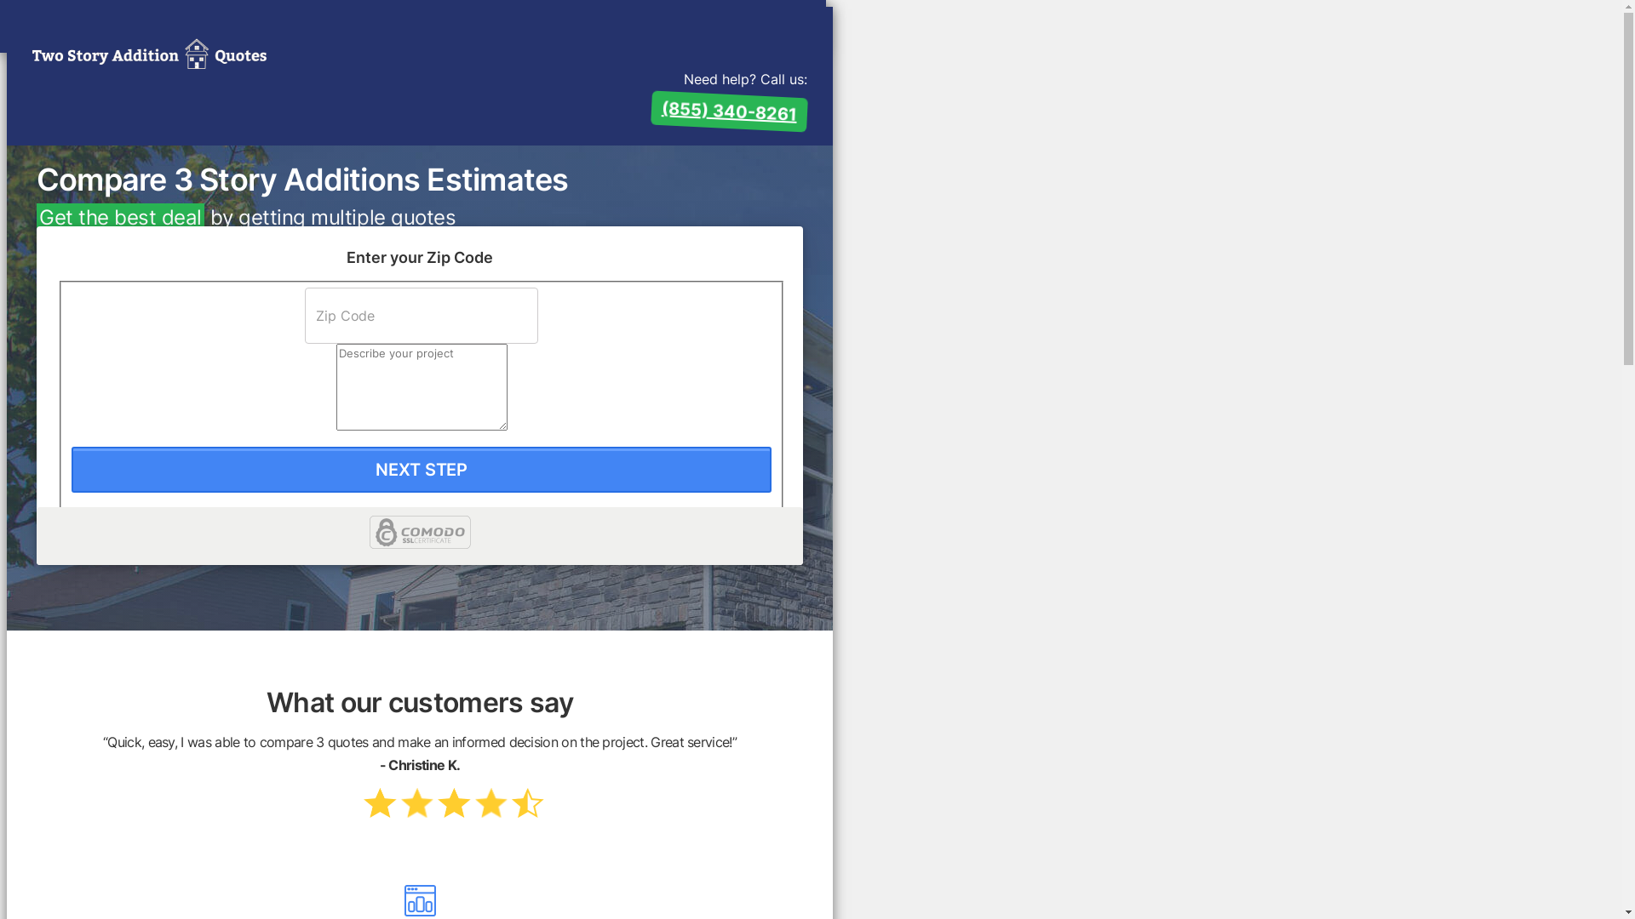 This screenshot has height=919, width=1635. I want to click on NEXT STEP, so click(422, 470).